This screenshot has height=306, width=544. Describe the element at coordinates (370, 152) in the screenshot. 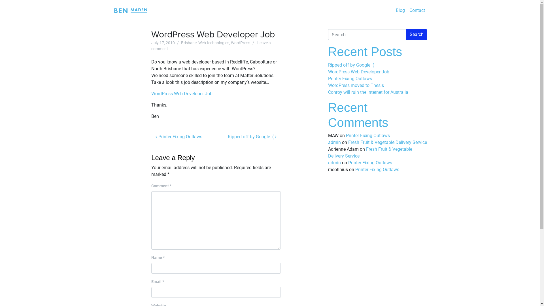

I see `Fresh Fruit & Vegetable Delivery Service` at that location.